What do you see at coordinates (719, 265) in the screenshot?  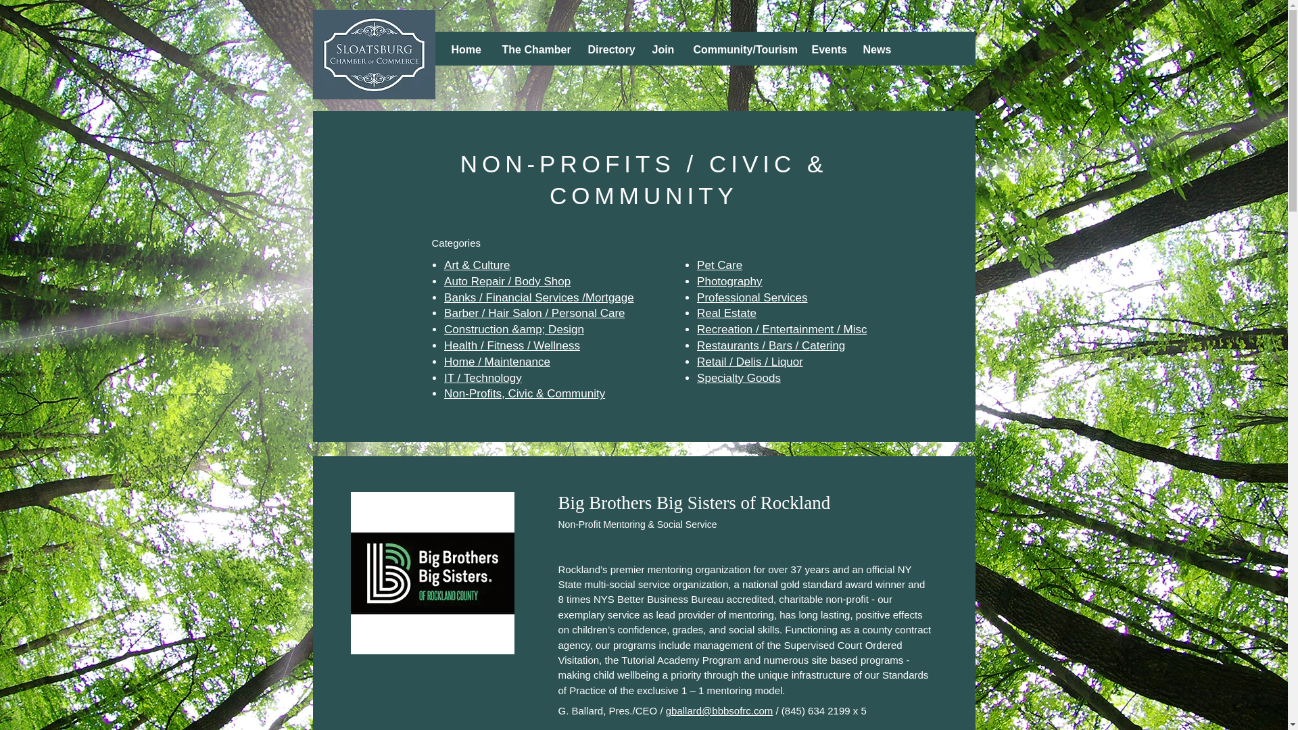 I see `Pet Care` at bounding box center [719, 265].